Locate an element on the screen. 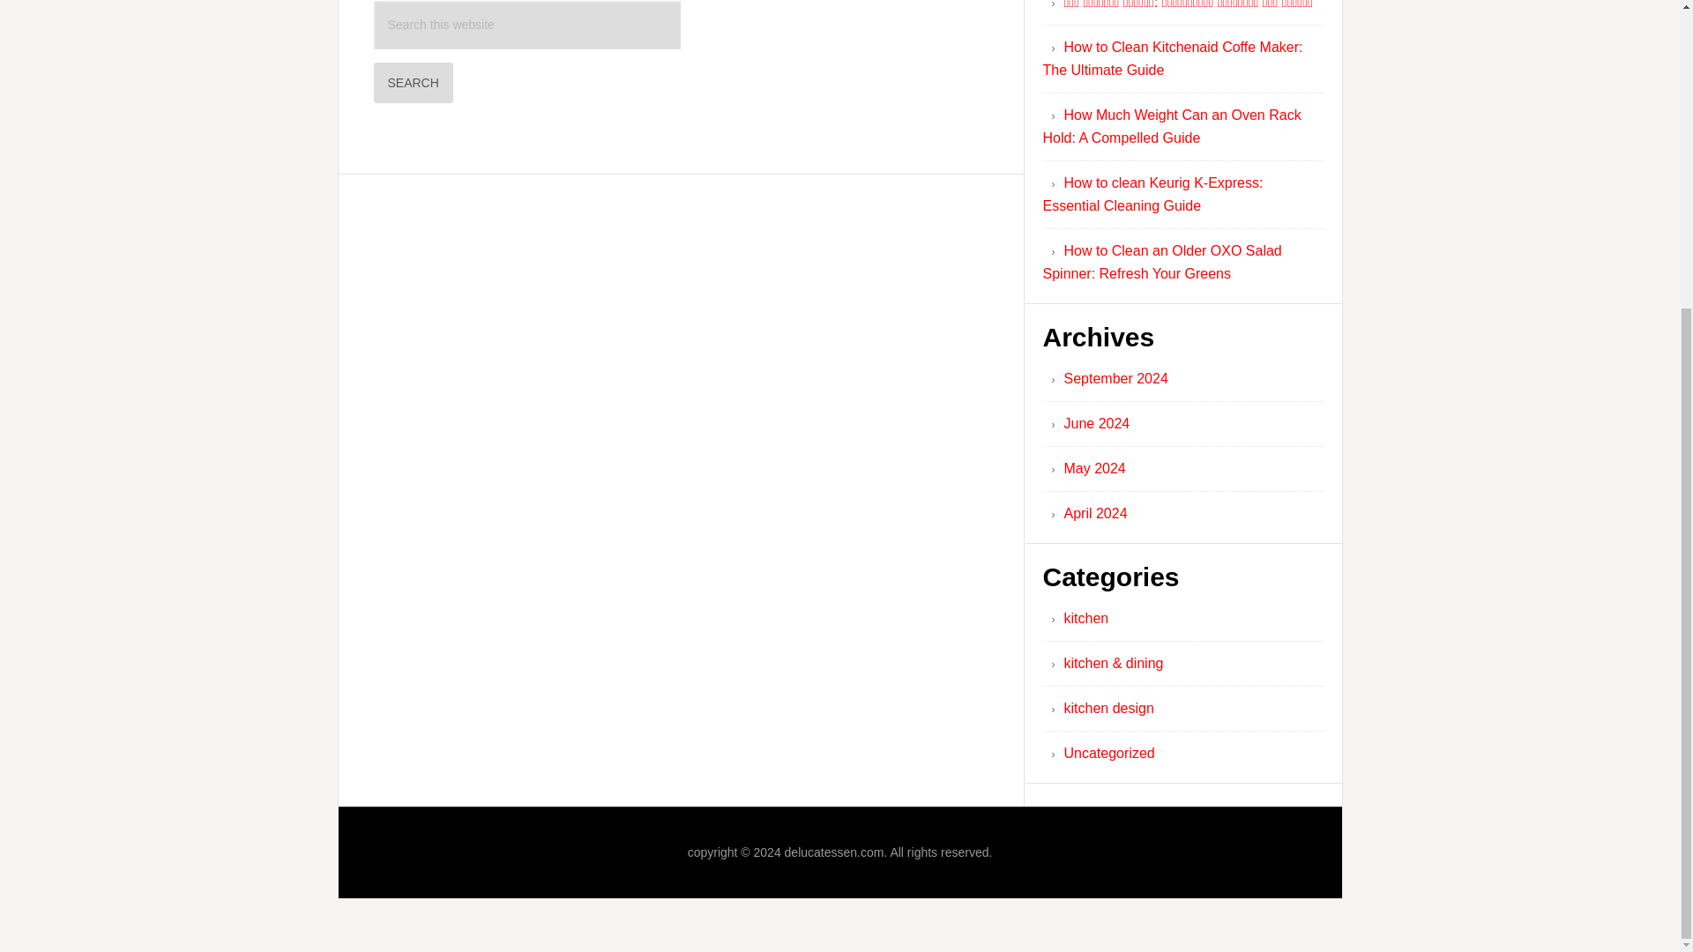 Image resolution: width=1693 pixels, height=952 pixels. kitchen design is located at coordinates (1108, 708).